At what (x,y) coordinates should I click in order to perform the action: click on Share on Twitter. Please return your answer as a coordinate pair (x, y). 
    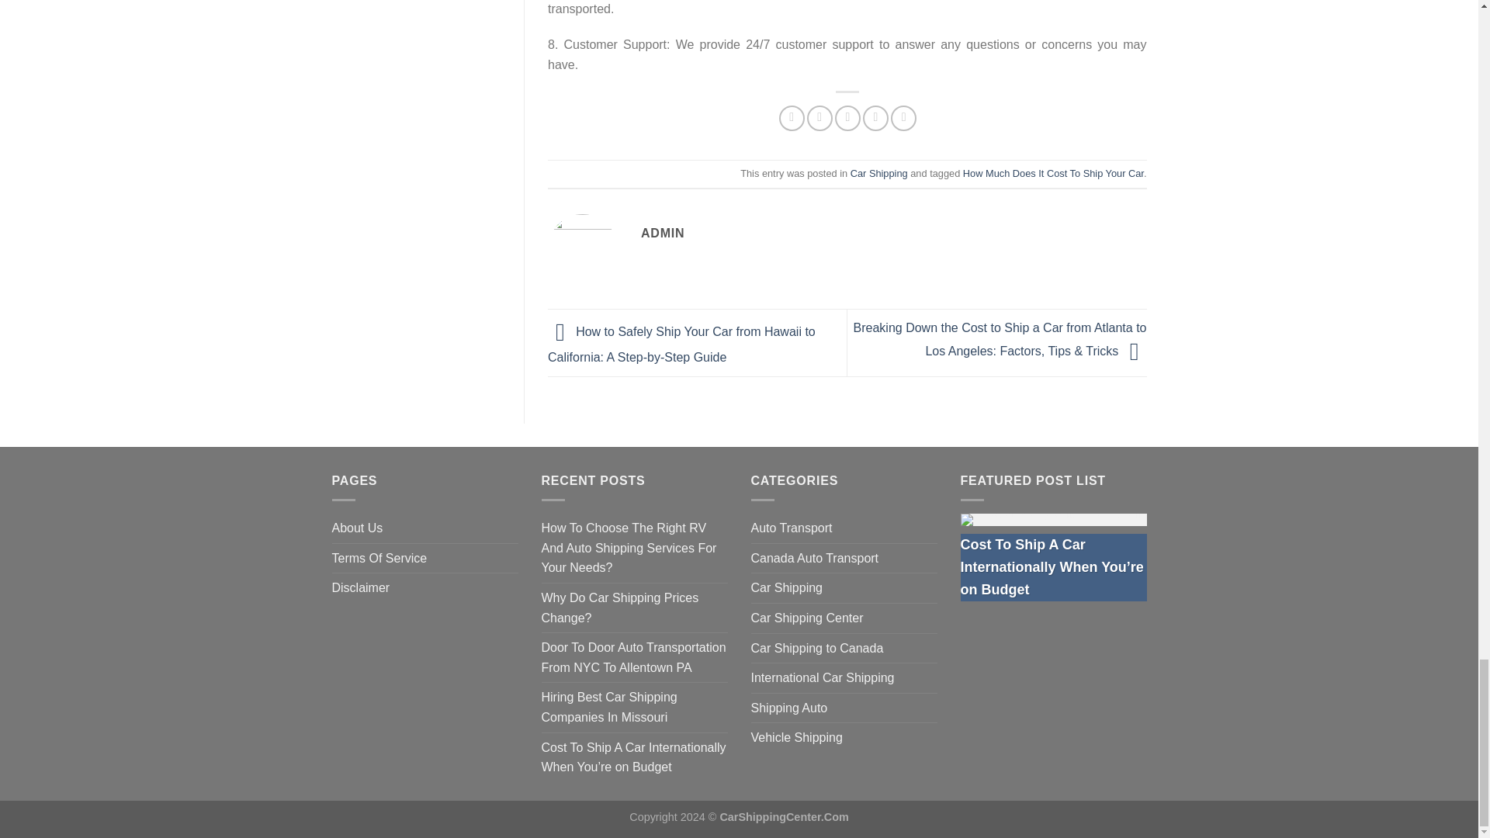
    Looking at the image, I should click on (819, 118).